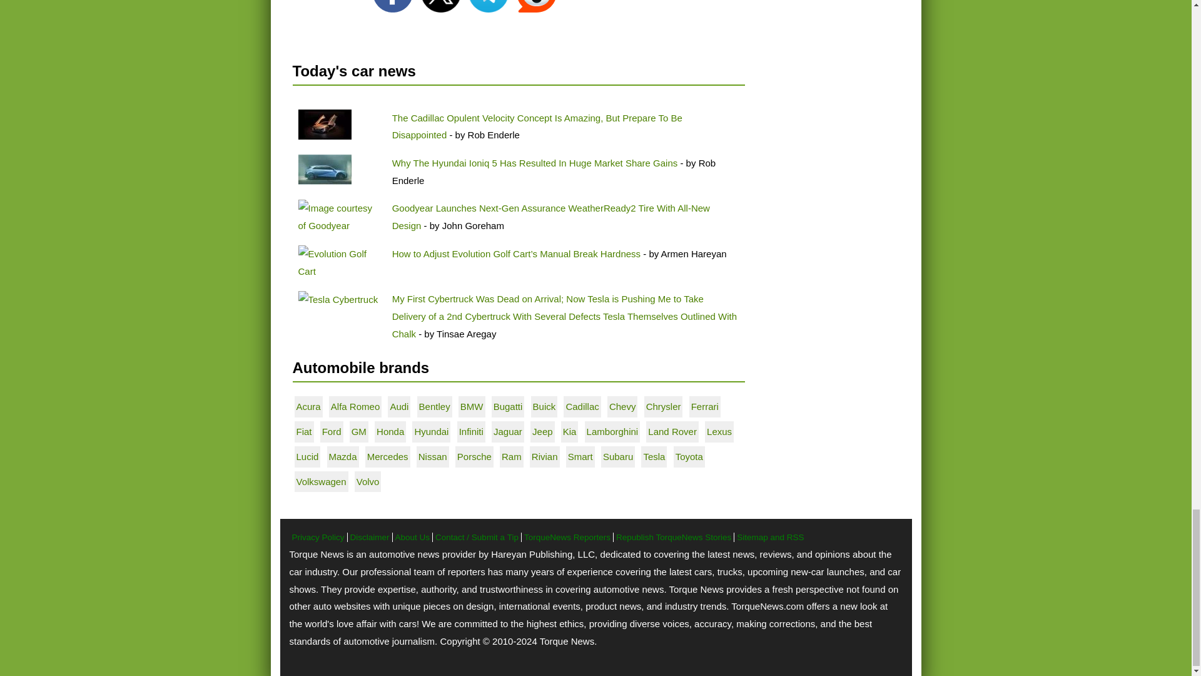  I want to click on Hyundai Ioniq 5, so click(324, 169).